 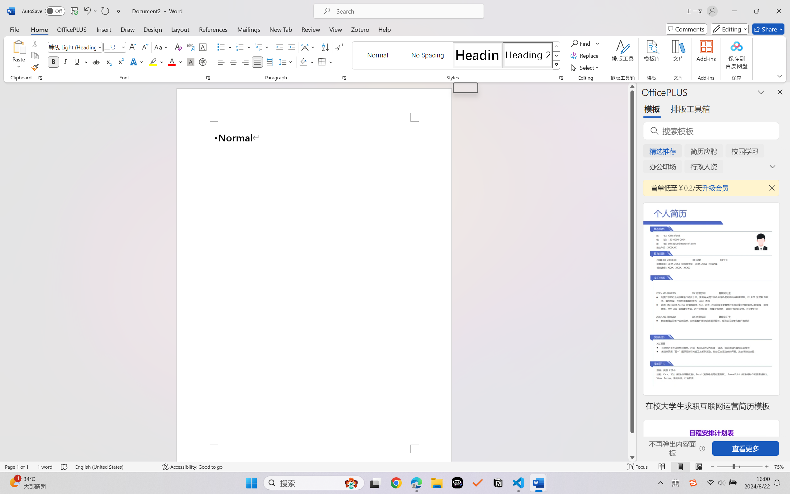 What do you see at coordinates (632, 457) in the screenshot?
I see `Line down` at bounding box center [632, 457].